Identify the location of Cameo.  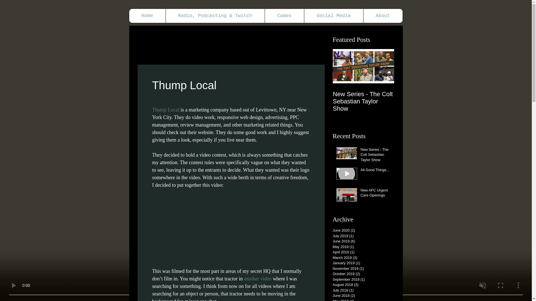
(284, 16).